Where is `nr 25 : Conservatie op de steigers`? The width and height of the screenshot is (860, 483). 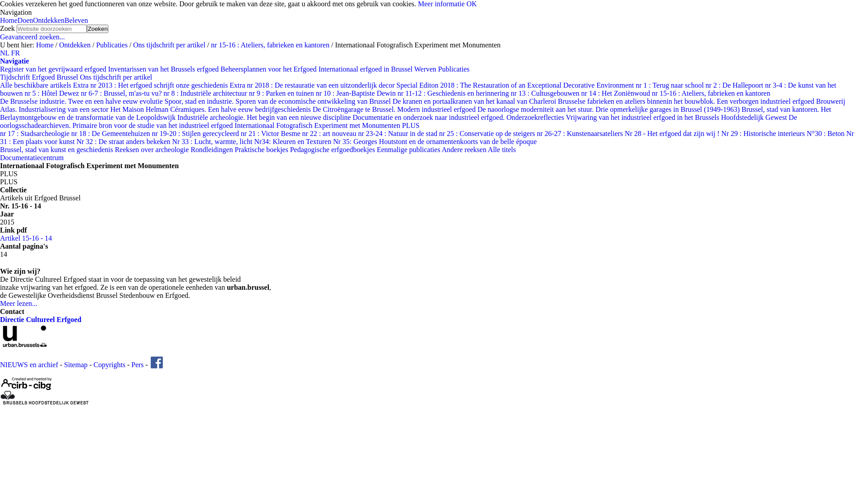
nr 25 : Conservatie op de steigers is located at coordinates (487, 133).